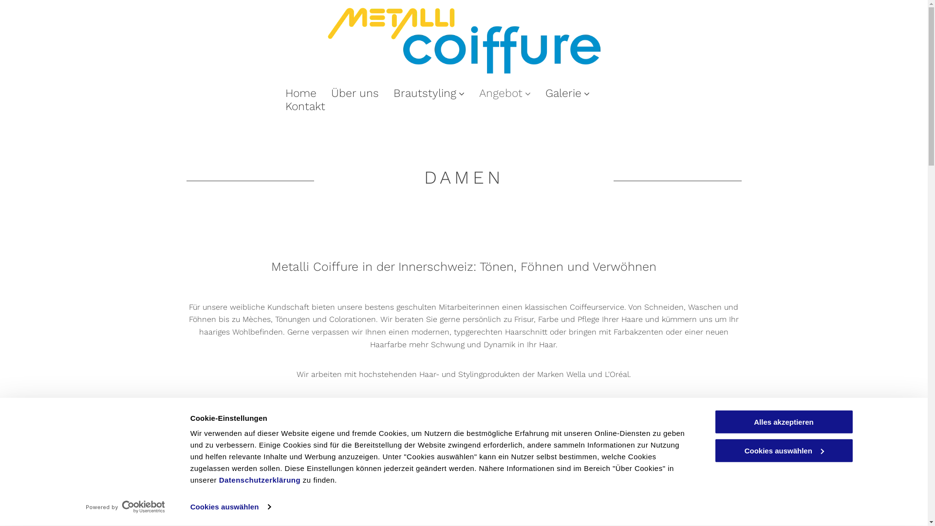 The image size is (935, 526). What do you see at coordinates (429, 94) in the screenshot?
I see `Brautstyling` at bounding box center [429, 94].